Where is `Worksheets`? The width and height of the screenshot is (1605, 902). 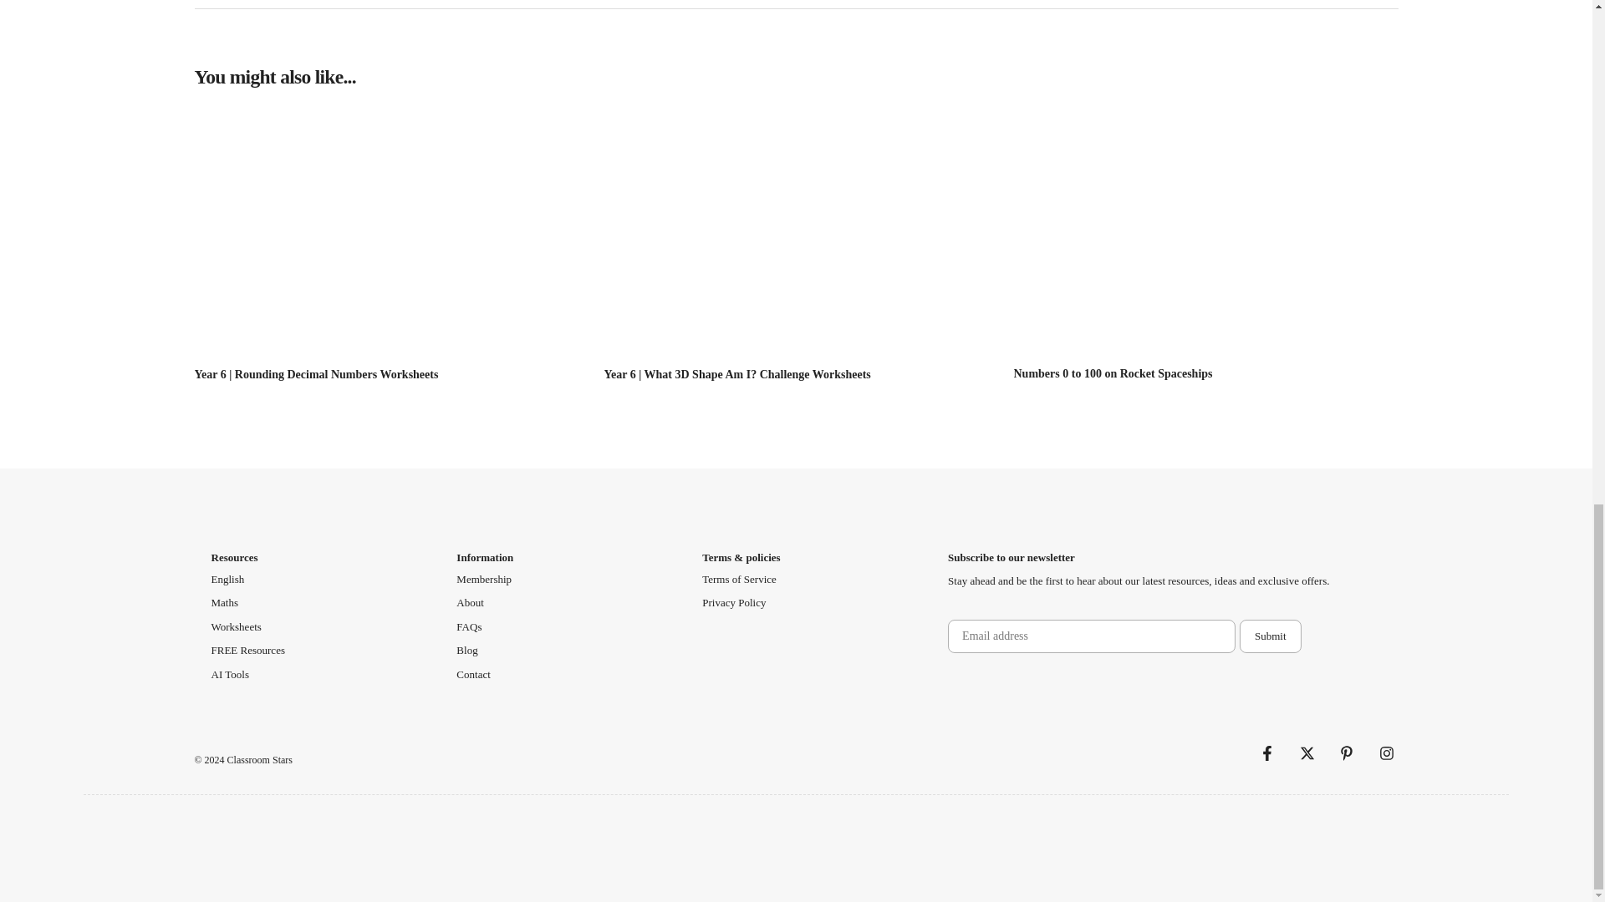
Worksheets is located at coordinates (235, 626).